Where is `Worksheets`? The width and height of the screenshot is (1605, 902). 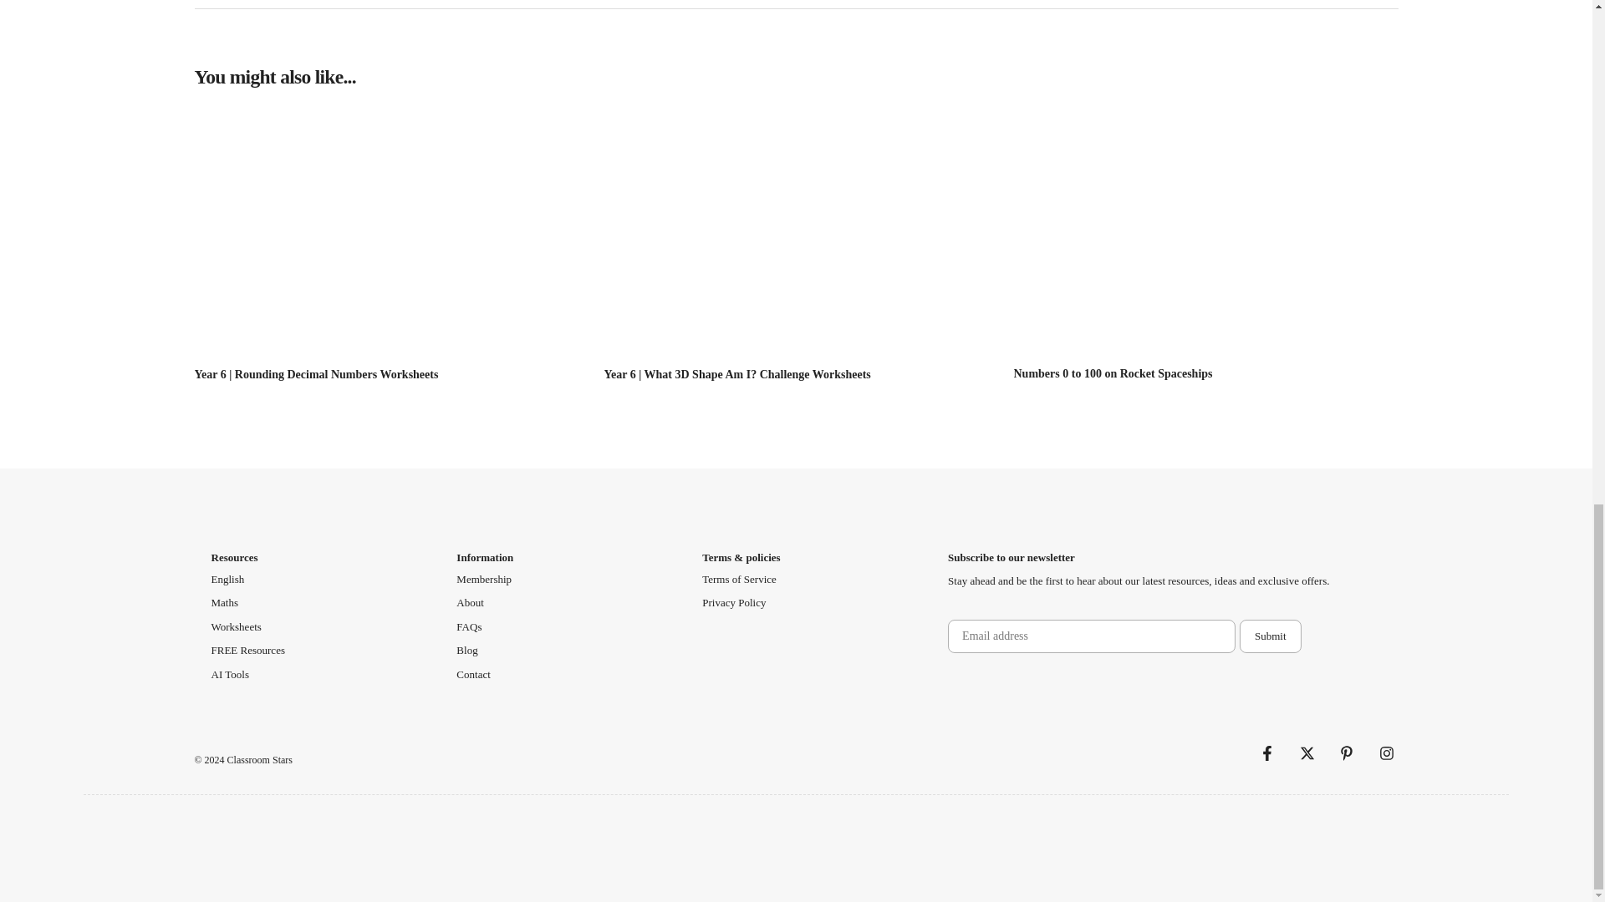
Worksheets is located at coordinates (235, 626).